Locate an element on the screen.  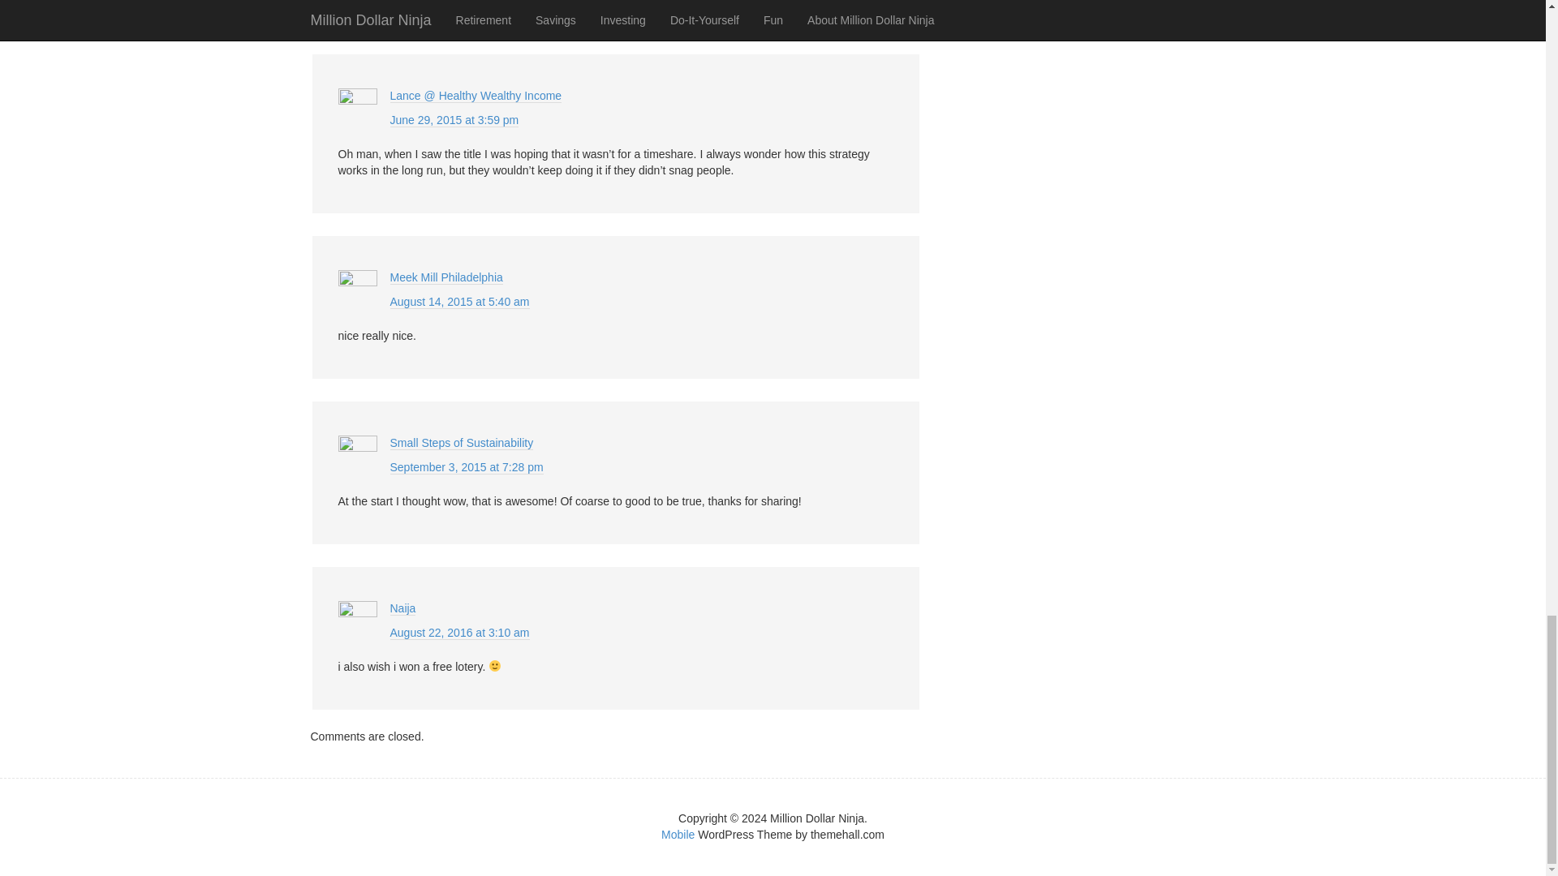
August 14, 2015 at 5:40 am is located at coordinates (459, 302).